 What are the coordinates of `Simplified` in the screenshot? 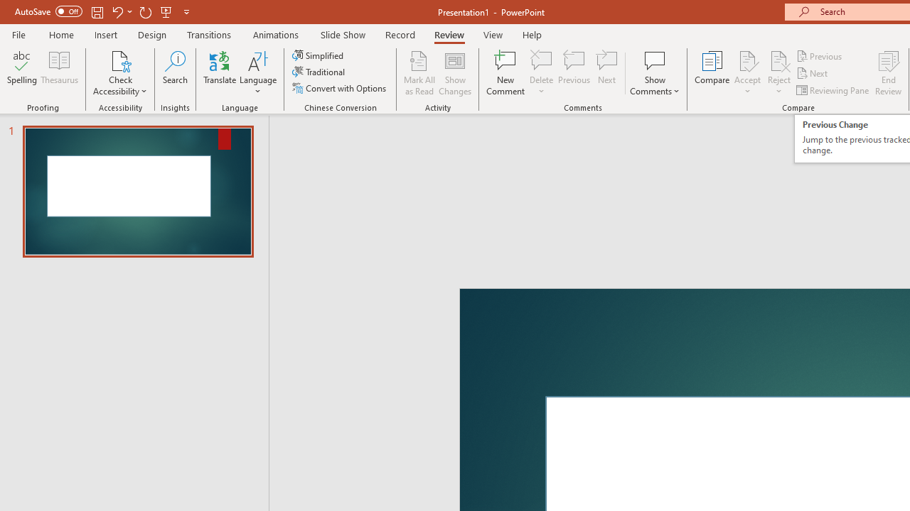 It's located at (319, 55).